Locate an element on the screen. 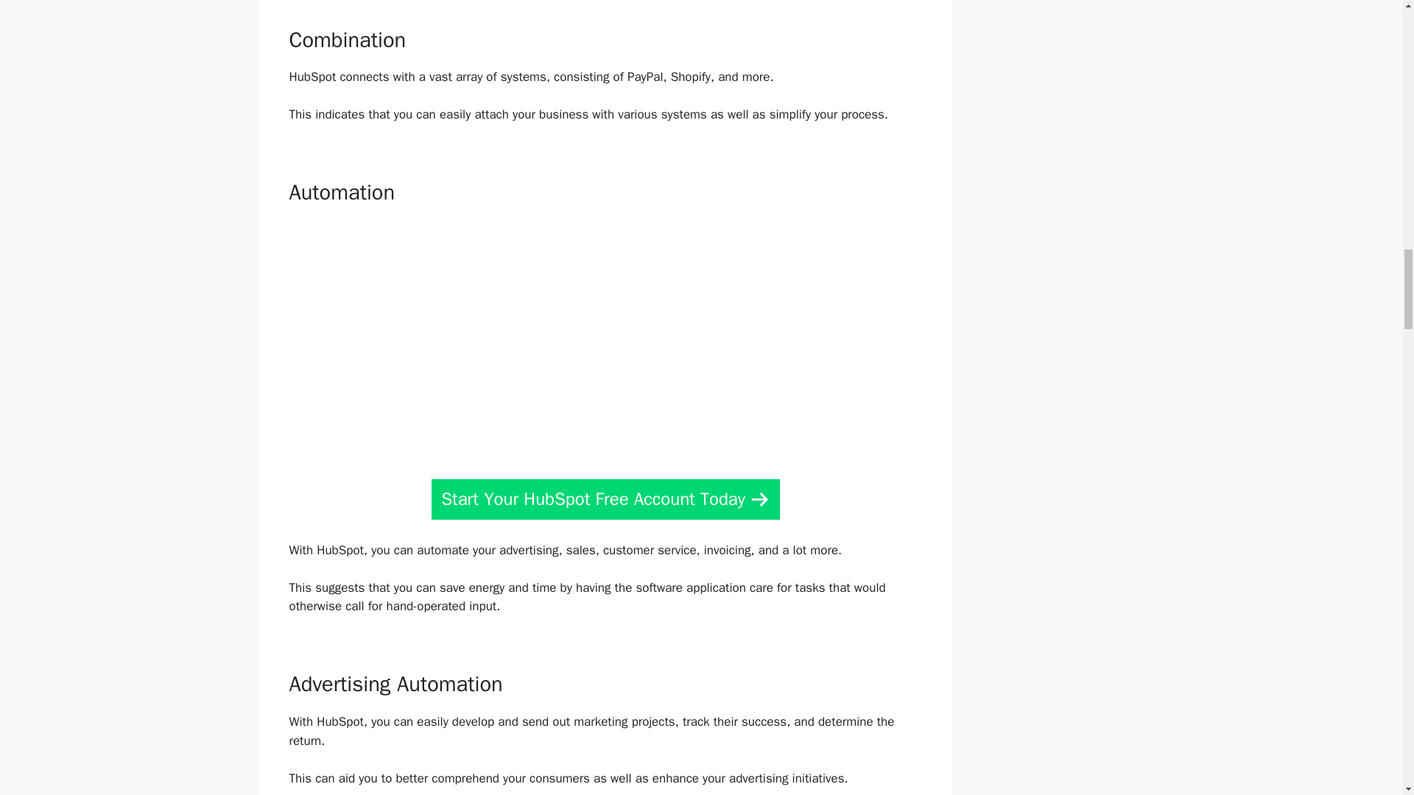 This screenshot has height=795, width=1414. YouTube video player is located at coordinates (601, 336).